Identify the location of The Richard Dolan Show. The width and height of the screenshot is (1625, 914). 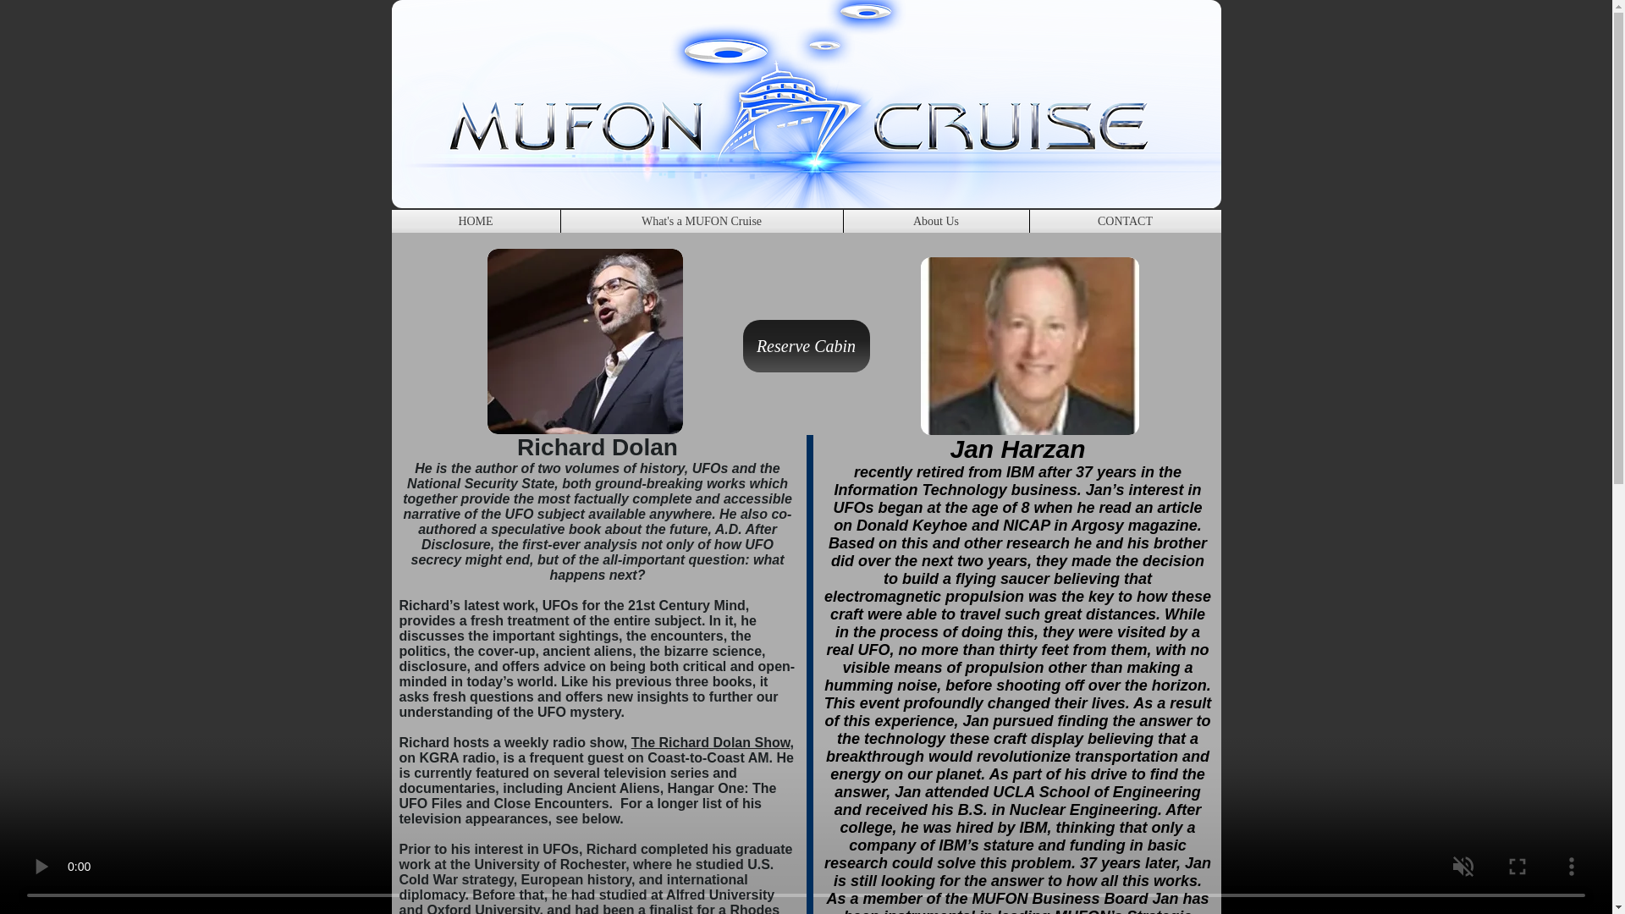
(711, 742).